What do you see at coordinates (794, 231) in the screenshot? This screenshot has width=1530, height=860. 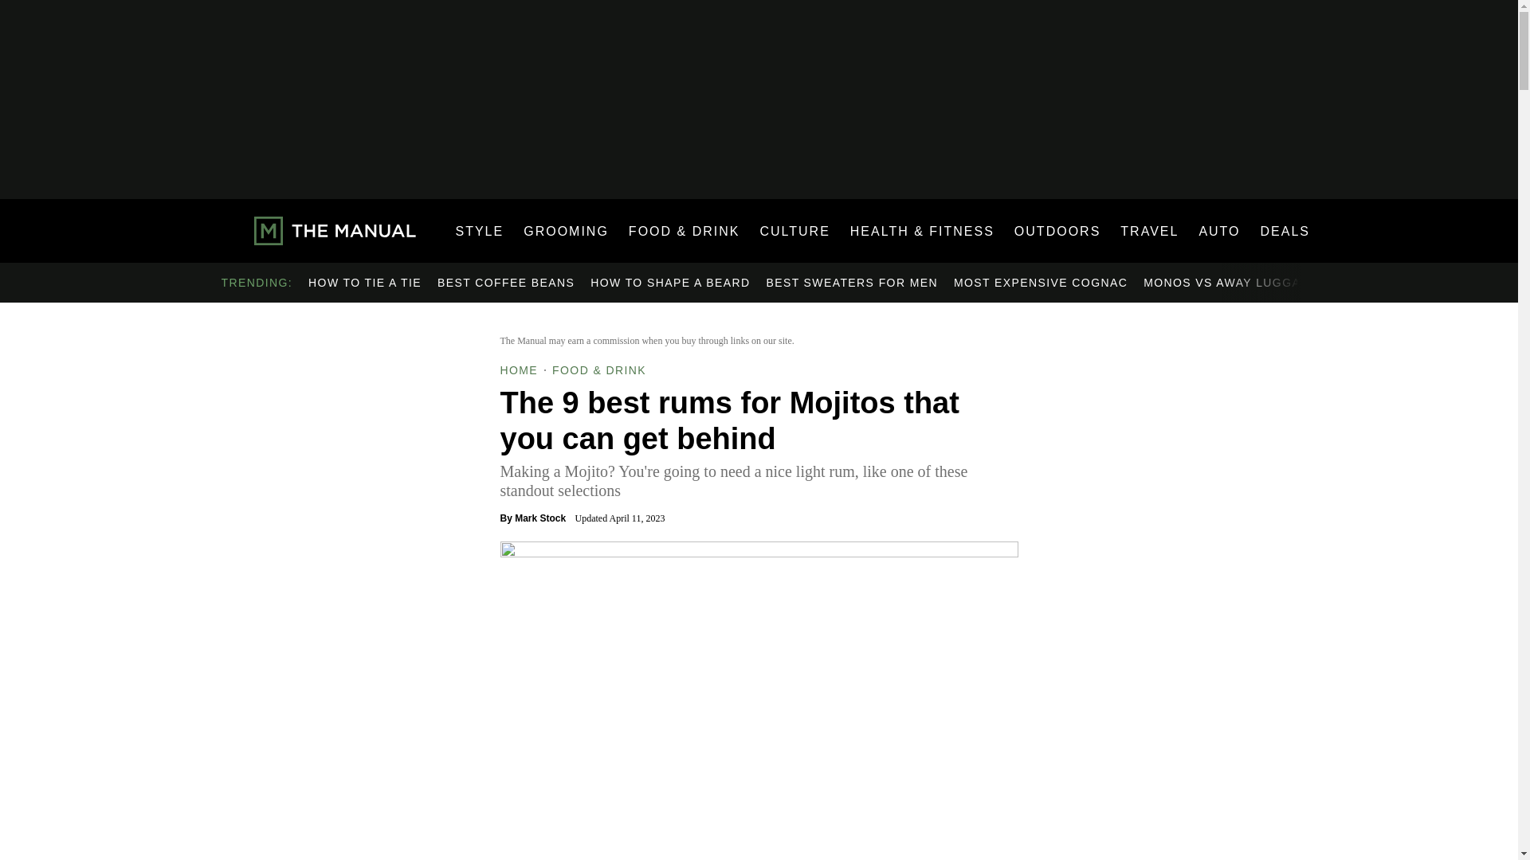 I see `CULTURE` at bounding box center [794, 231].